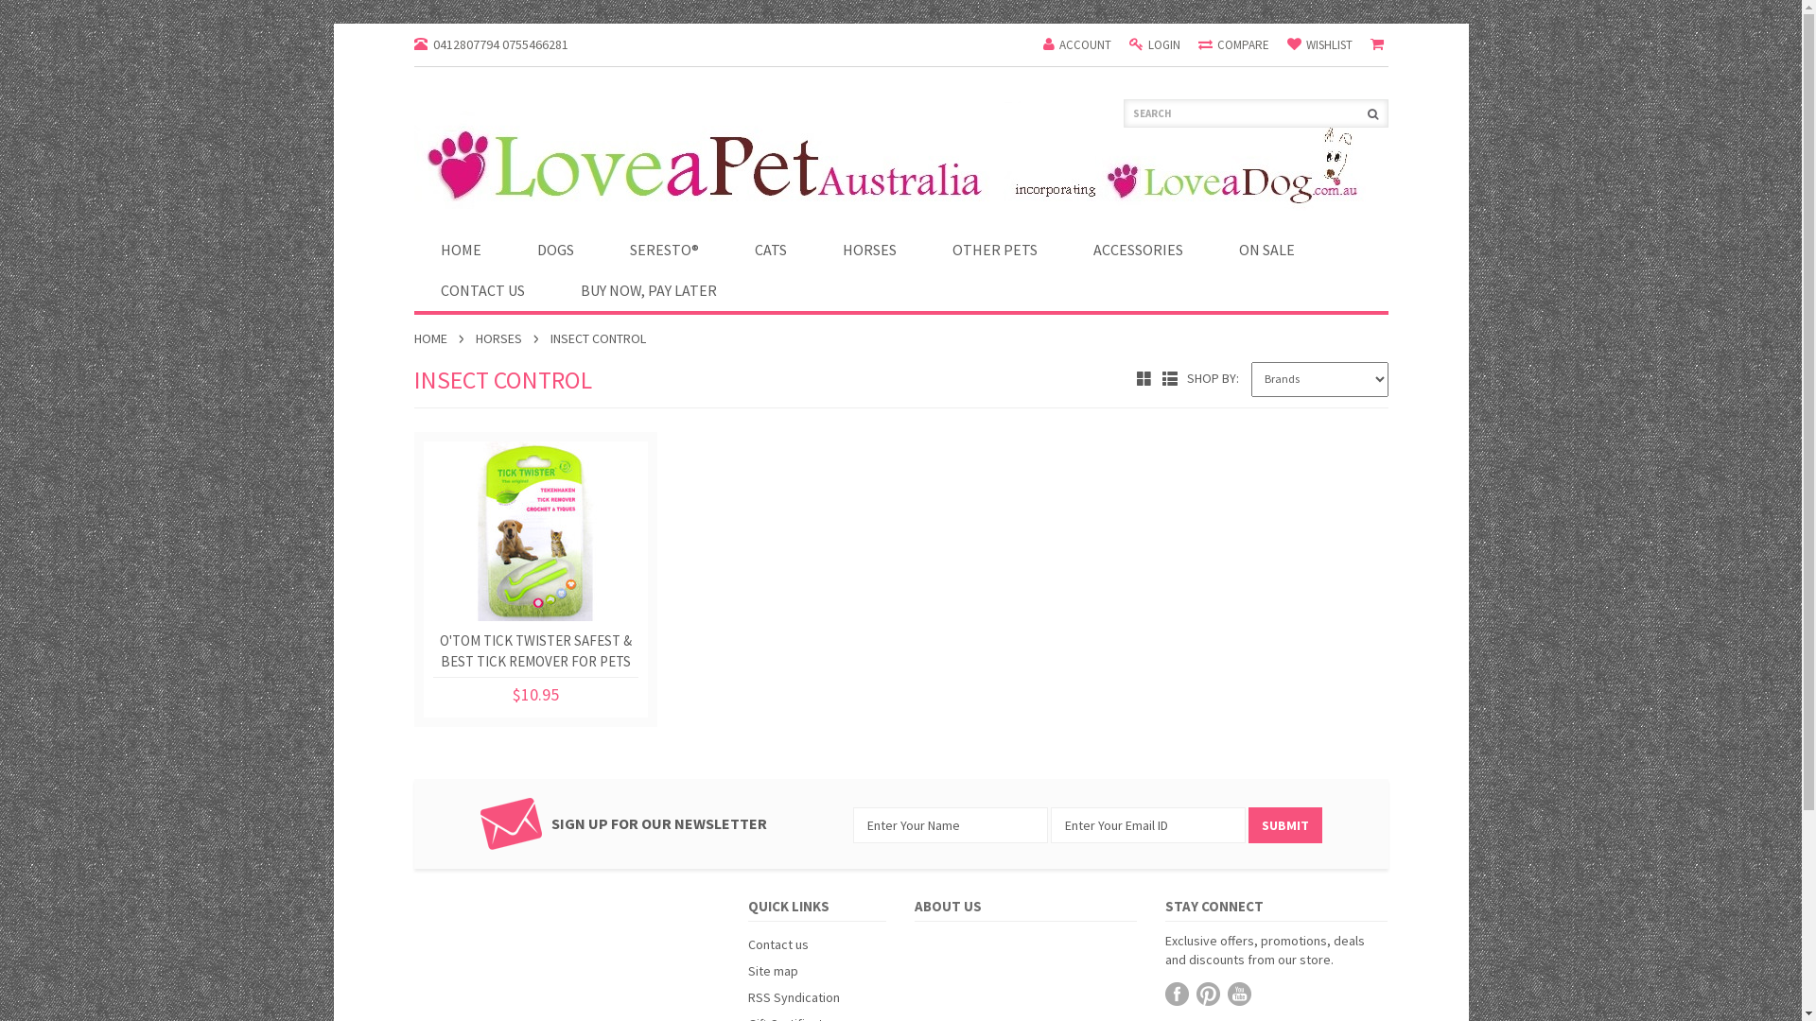  I want to click on View Cart, so click(1379, 45).